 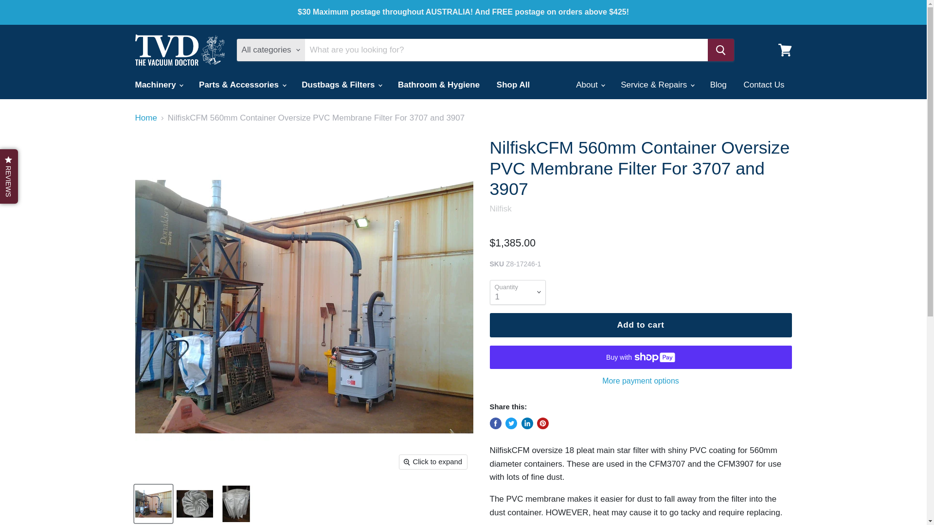 I want to click on Machinery, so click(x=158, y=85).